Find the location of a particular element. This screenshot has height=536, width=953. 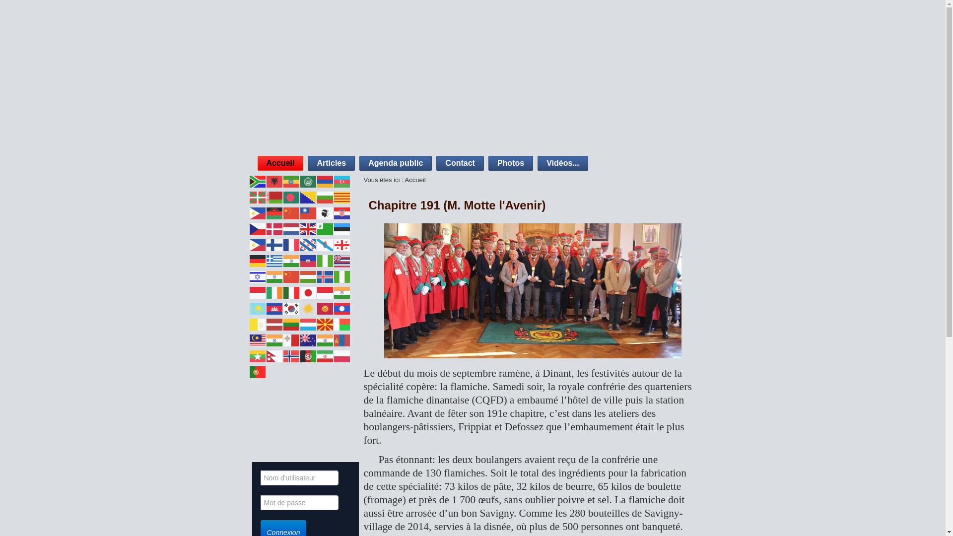

Malagasy is located at coordinates (342, 324).